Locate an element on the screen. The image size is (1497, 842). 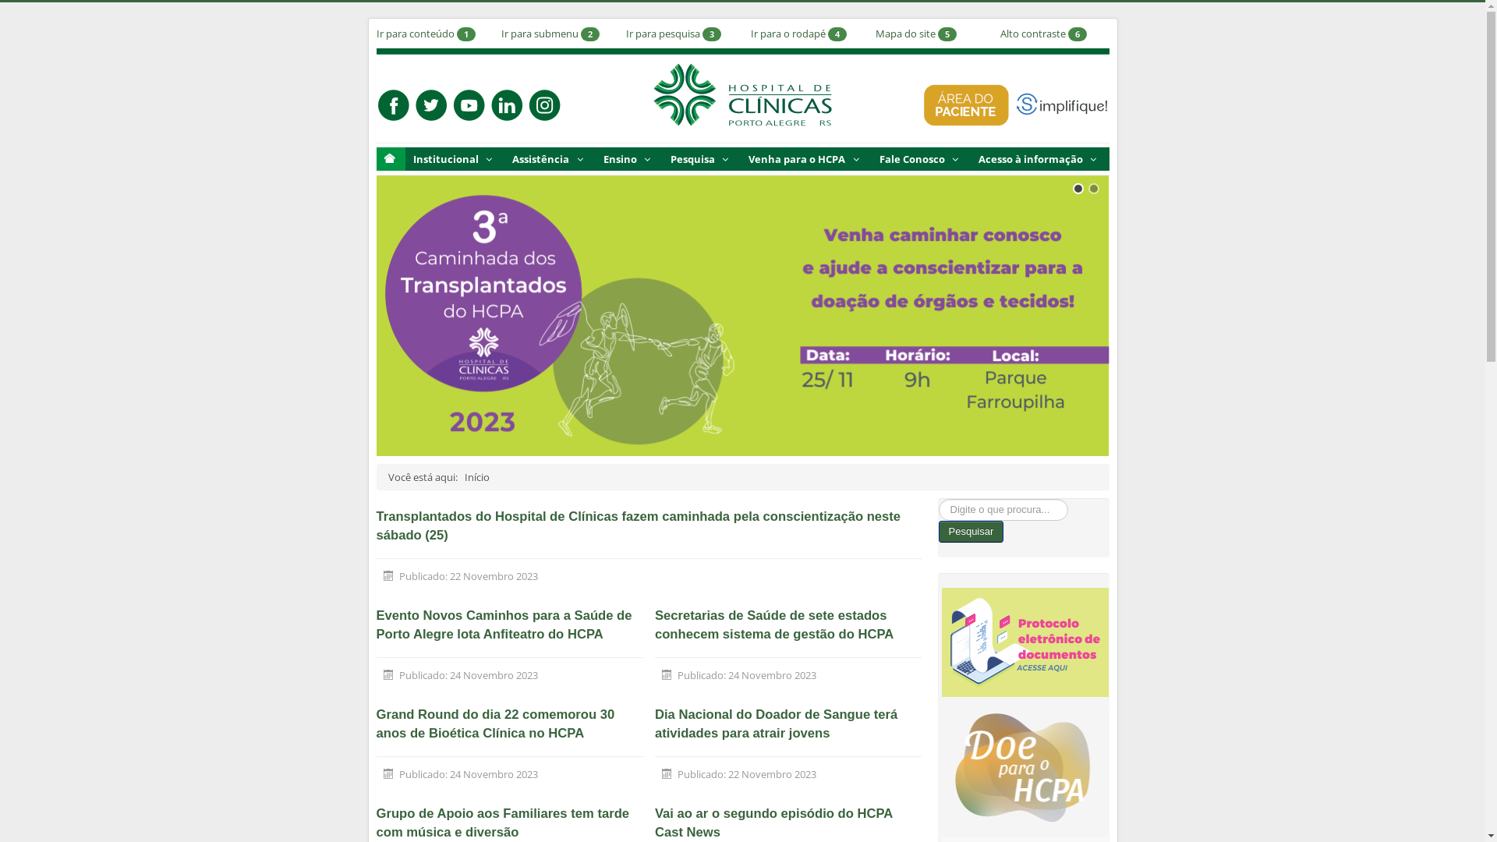
Institucional is located at coordinates (455, 159).